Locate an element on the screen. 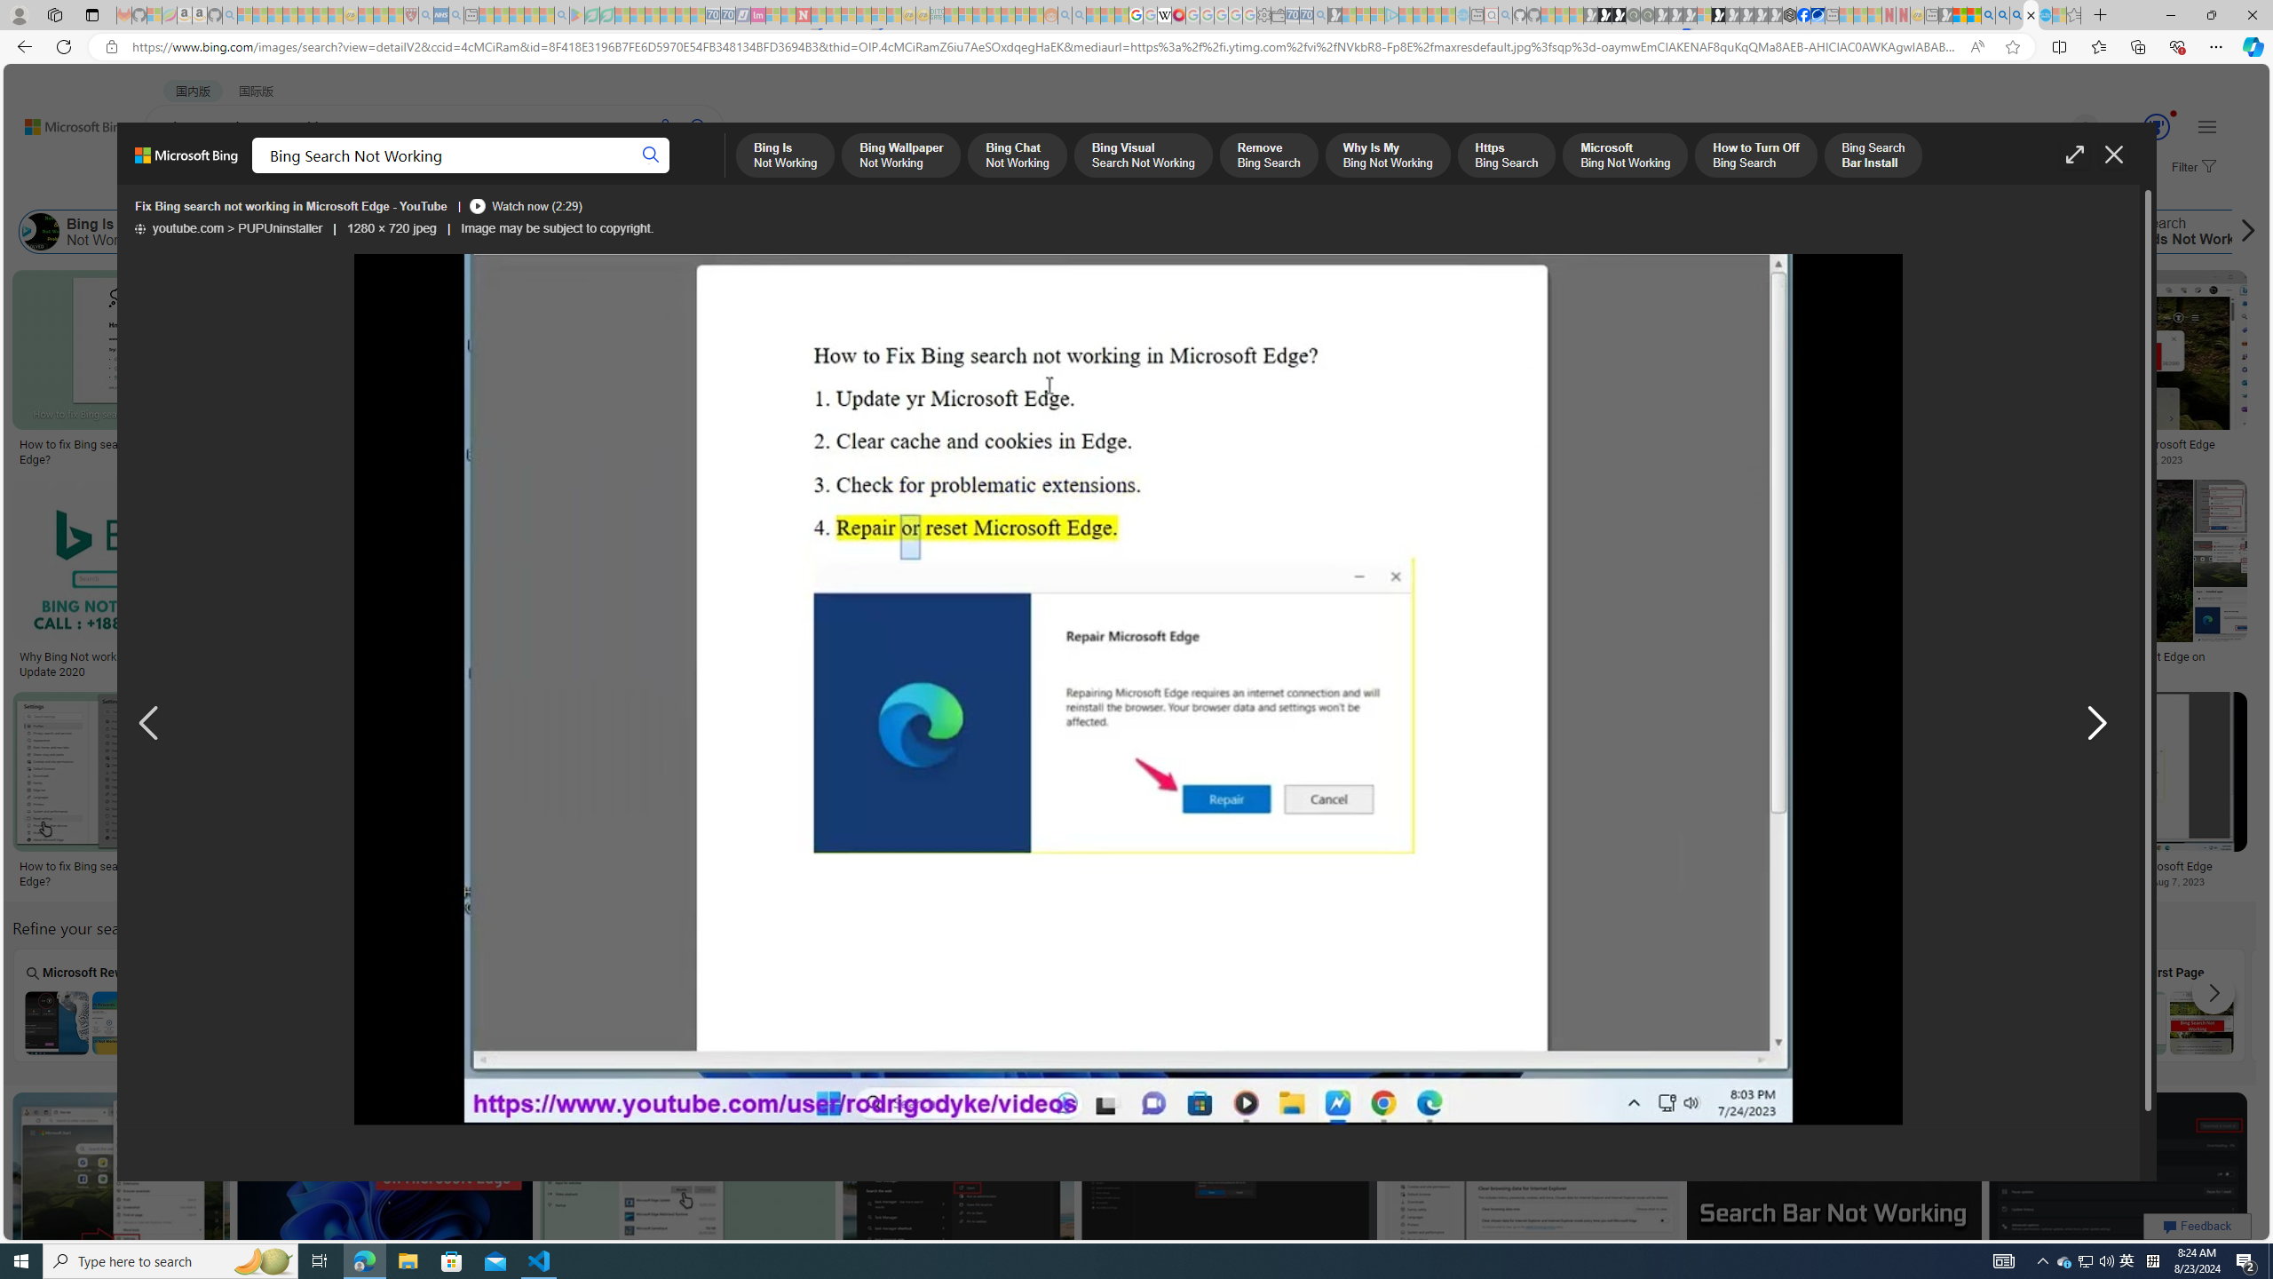  github - Search - Sleeping is located at coordinates (1506, 15).